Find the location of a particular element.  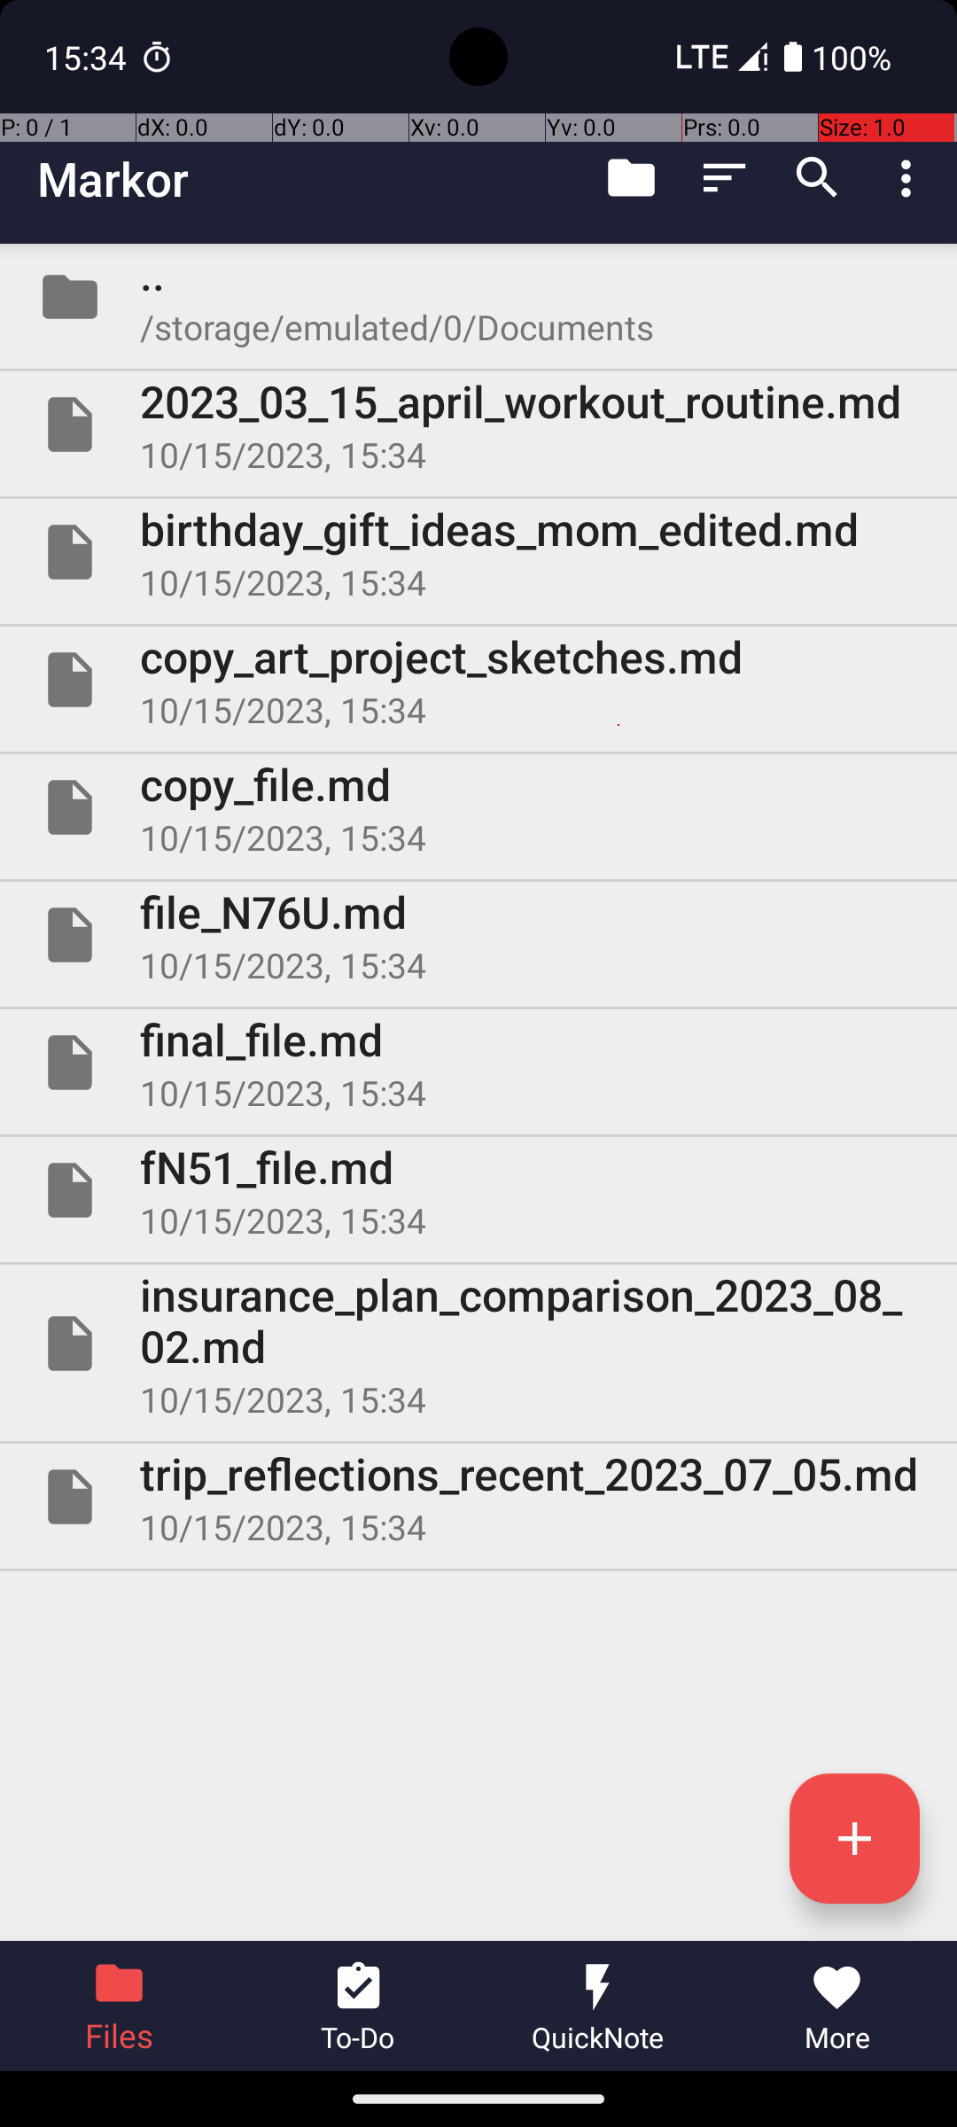

File file_N76U.md  is located at coordinates (478, 935).